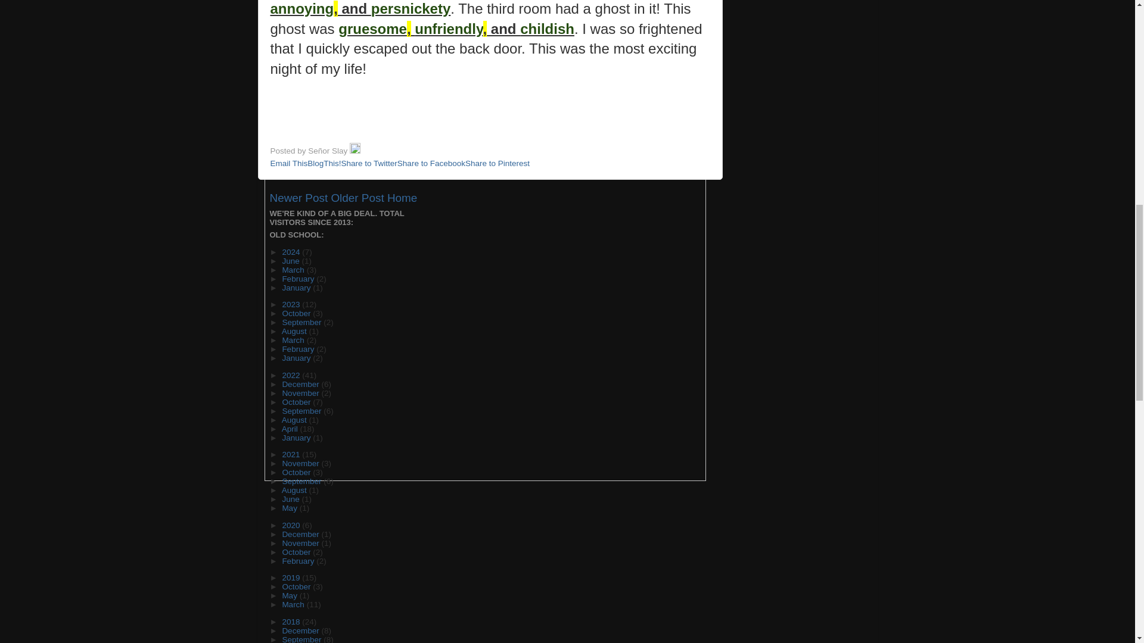 The image size is (1144, 643). I want to click on Older Post, so click(356, 198).